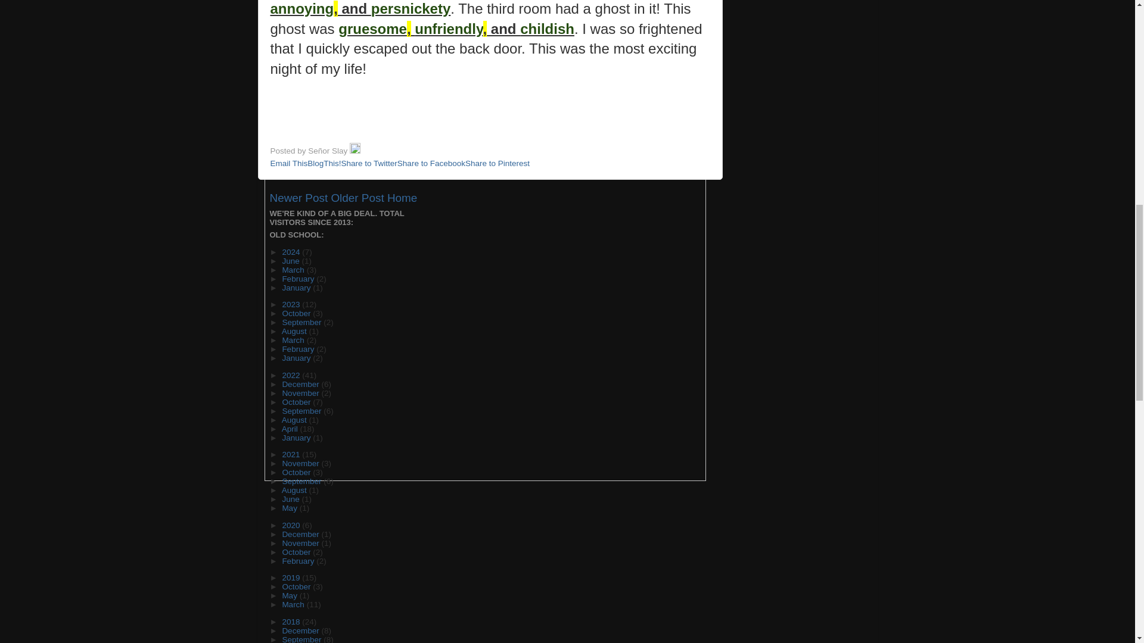 The image size is (1144, 643). I want to click on Older Post, so click(356, 198).